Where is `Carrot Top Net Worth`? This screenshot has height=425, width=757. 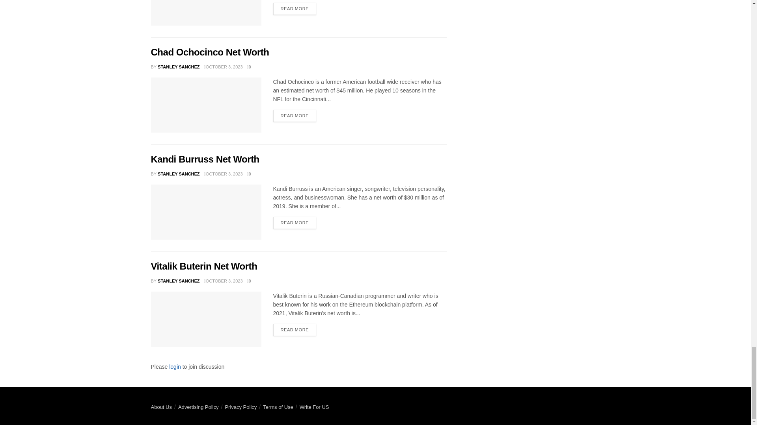 Carrot Top Net Worth is located at coordinates (206, 13).